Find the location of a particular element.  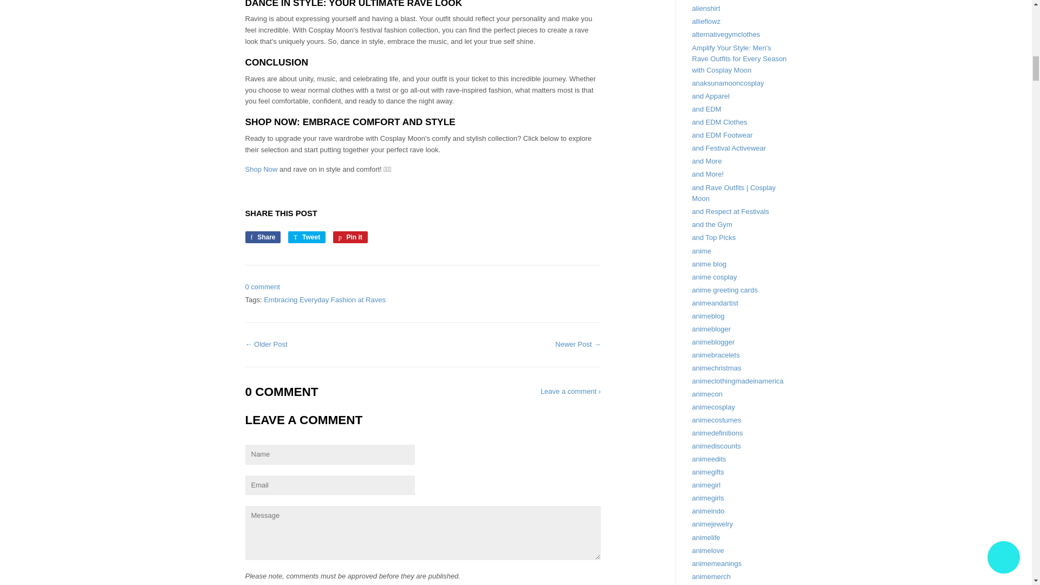

what to wear to a rave is located at coordinates (261, 169).